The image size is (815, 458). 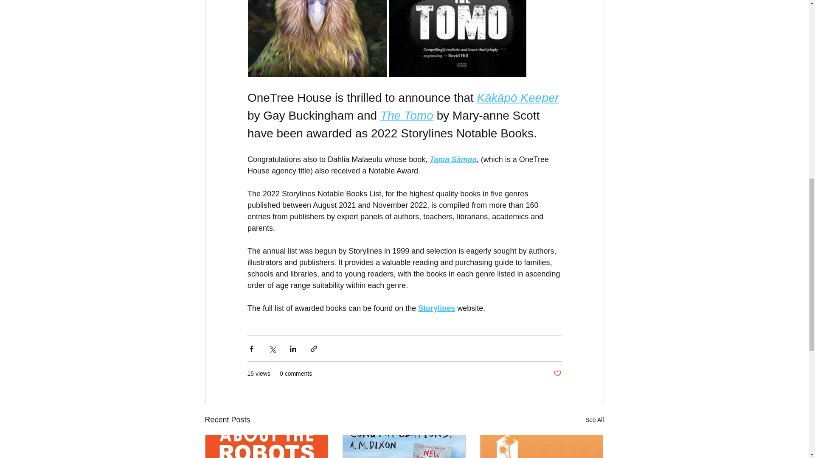 What do you see at coordinates (436, 308) in the screenshot?
I see `Storylines` at bounding box center [436, 308].